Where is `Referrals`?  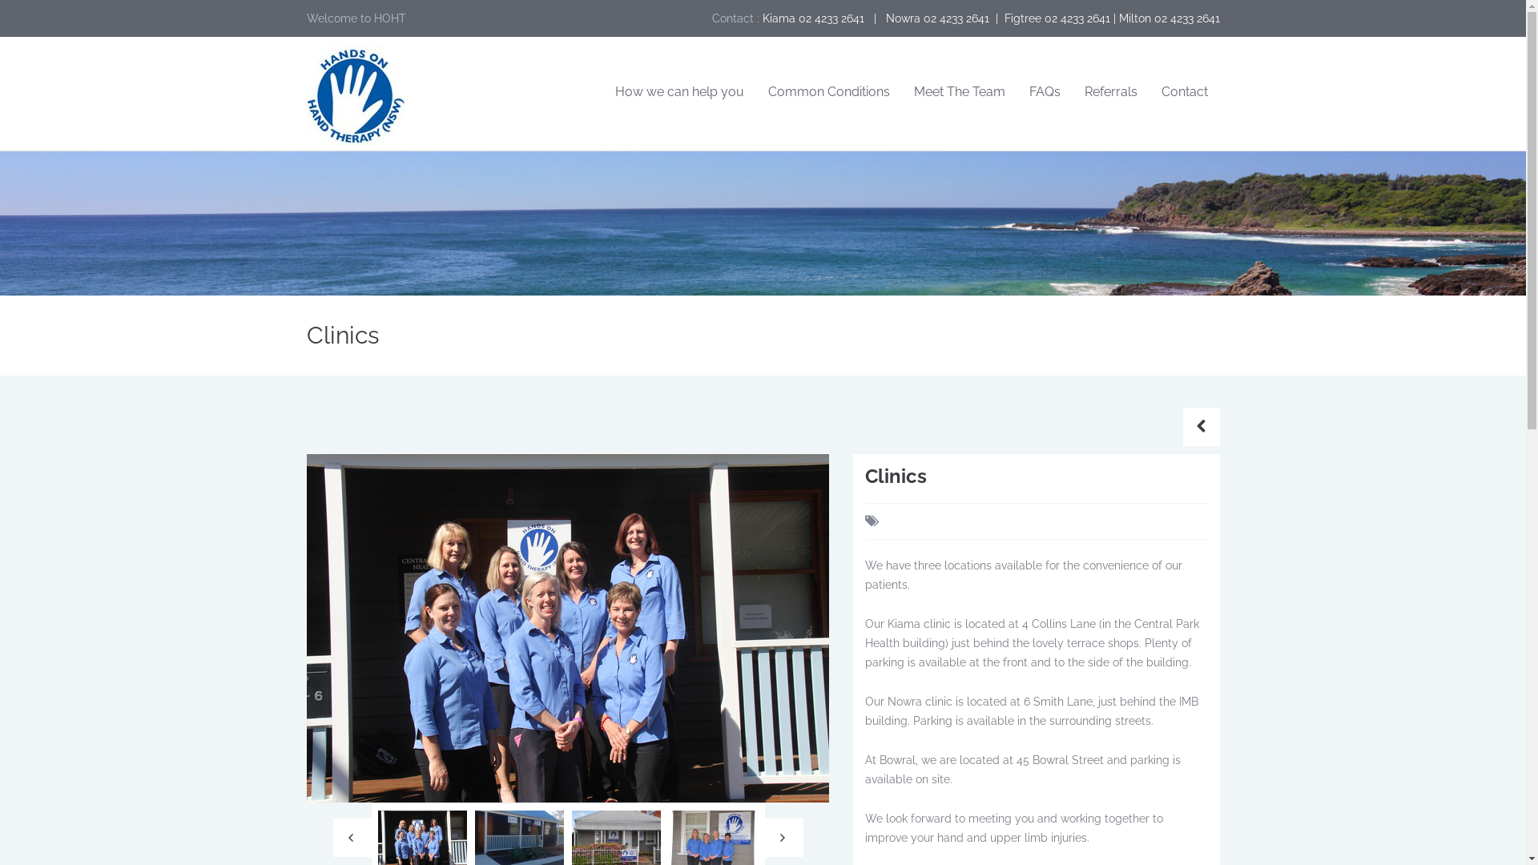
Referrals is located at coordinates (1110, 93).